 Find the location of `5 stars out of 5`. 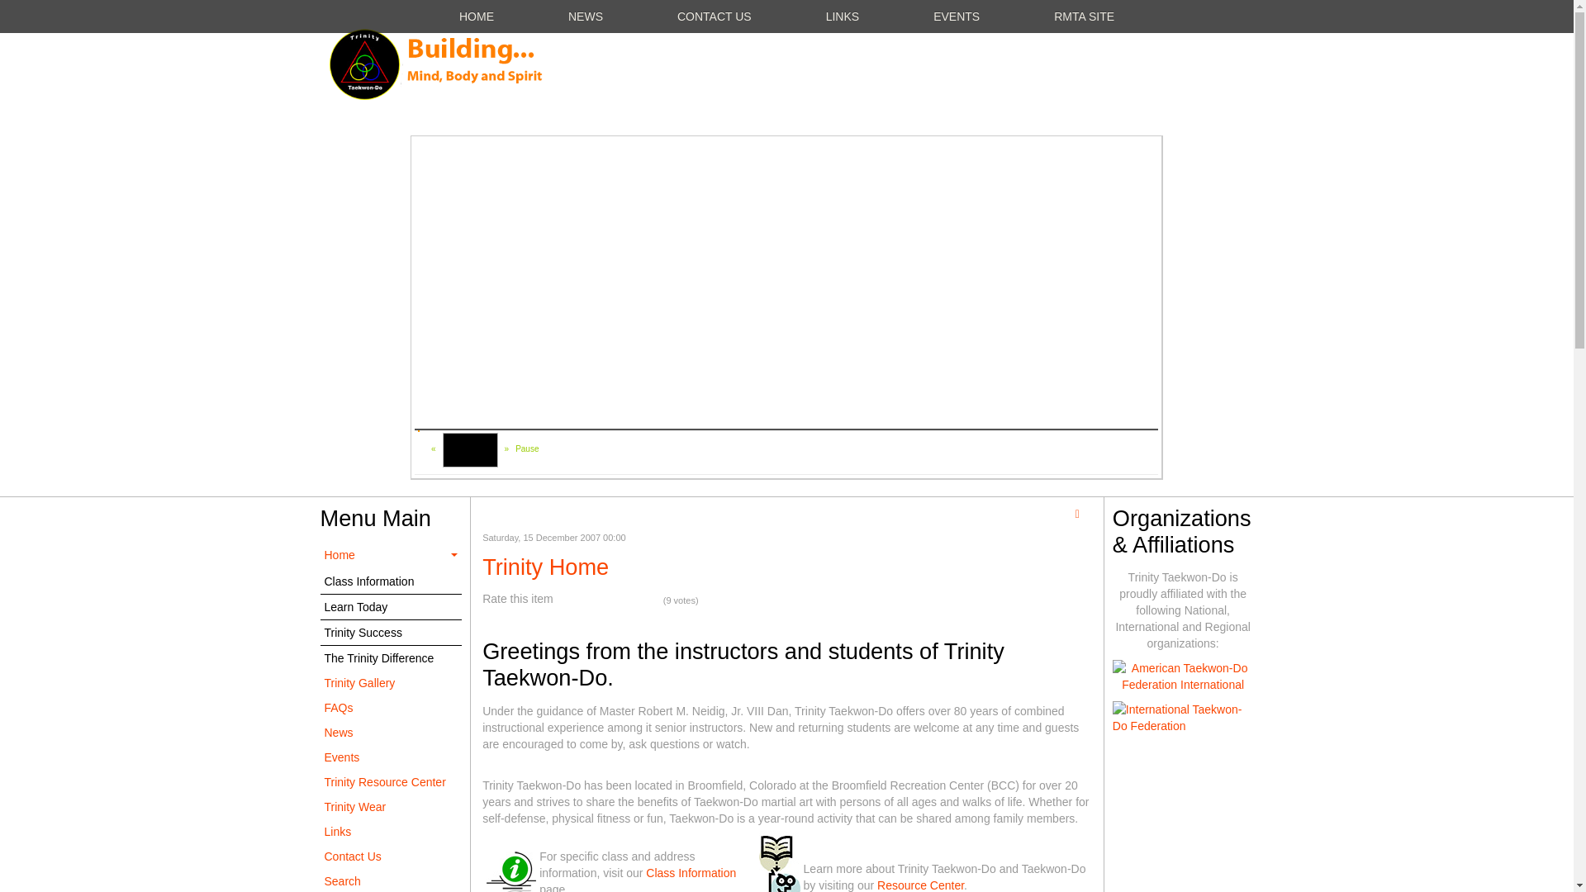

5 stars out of 5 is located at coordinates (608, 600).